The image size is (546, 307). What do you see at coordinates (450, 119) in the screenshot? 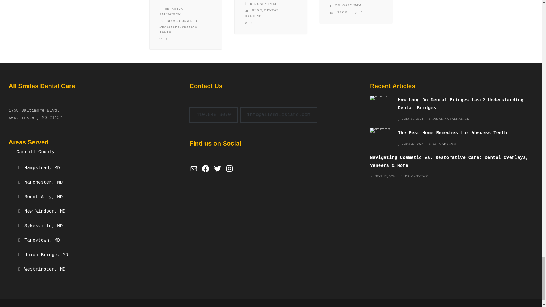
I see `Posts by Dr. Akiva Salhanick` at bounding box center [450, 119].